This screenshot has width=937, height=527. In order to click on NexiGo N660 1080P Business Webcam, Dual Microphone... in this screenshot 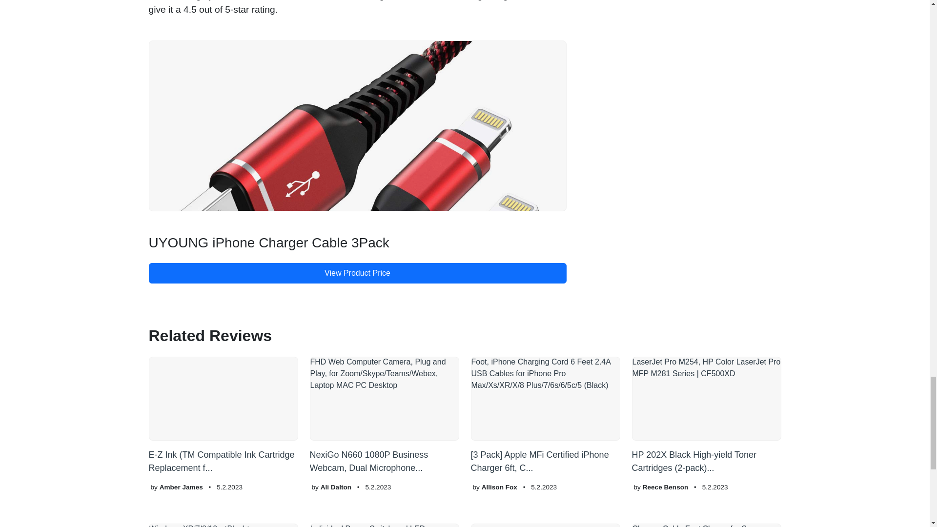, I will do `click(384, 416)`.